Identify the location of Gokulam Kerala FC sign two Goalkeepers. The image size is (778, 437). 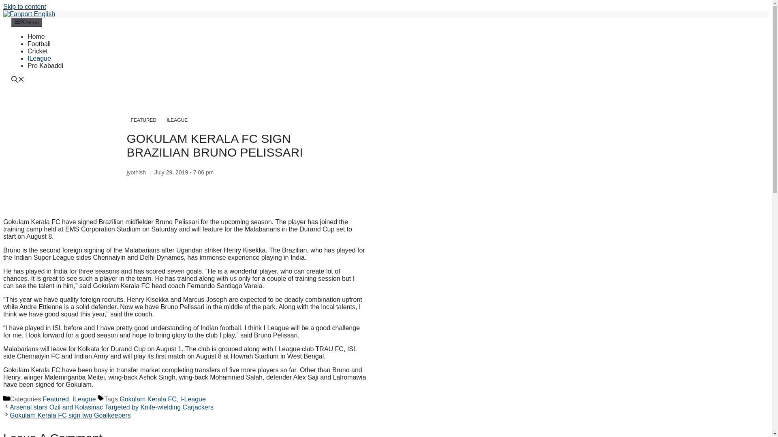
(70, 415).